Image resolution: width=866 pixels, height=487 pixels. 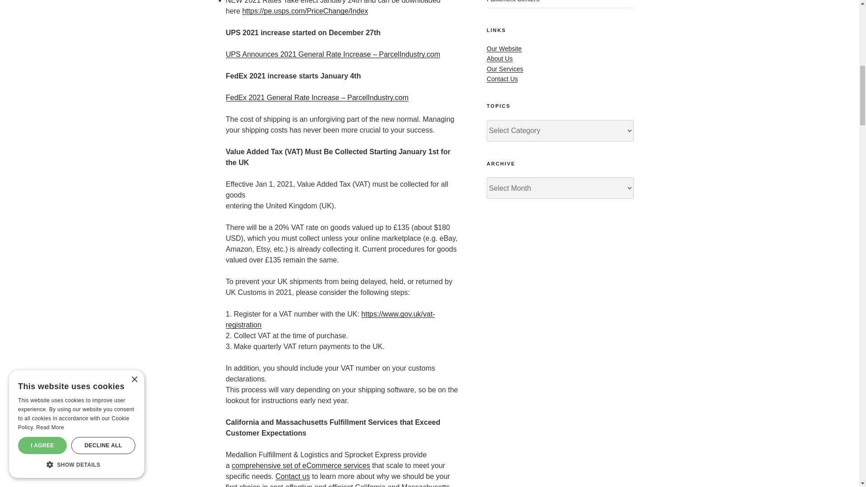 I want to click on comprehensive set of eCommerce services, so click(x=301, y=465).